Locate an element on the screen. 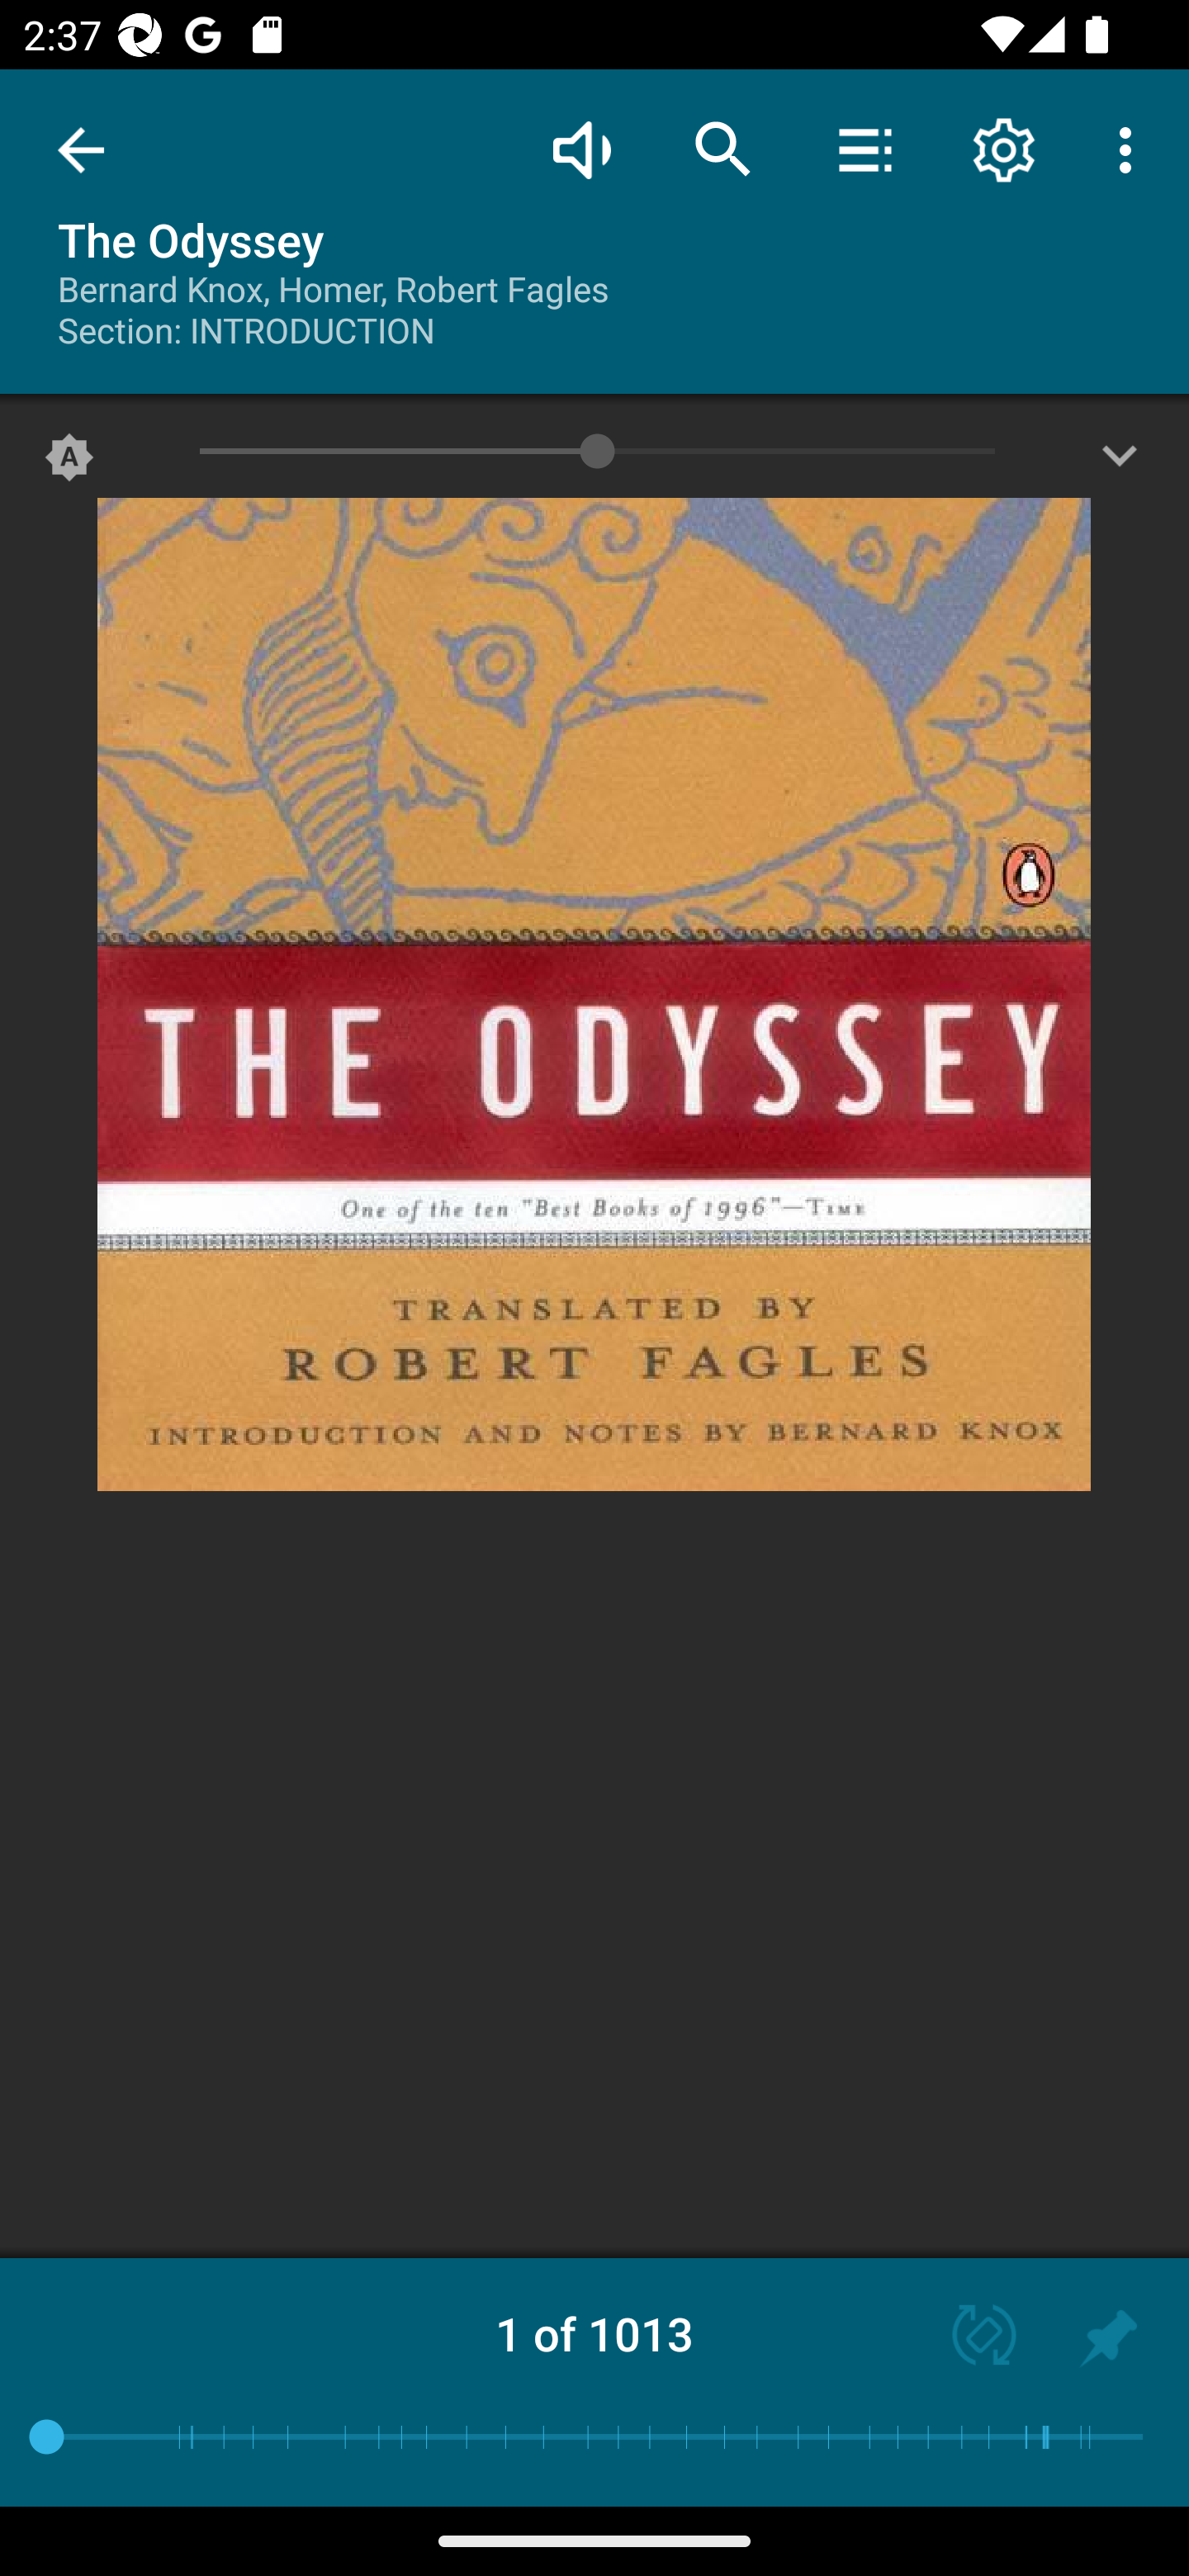 The height and width of the screenshot is (2576, 1189). 1 of 1013 is located at coordinates (594, 2333).